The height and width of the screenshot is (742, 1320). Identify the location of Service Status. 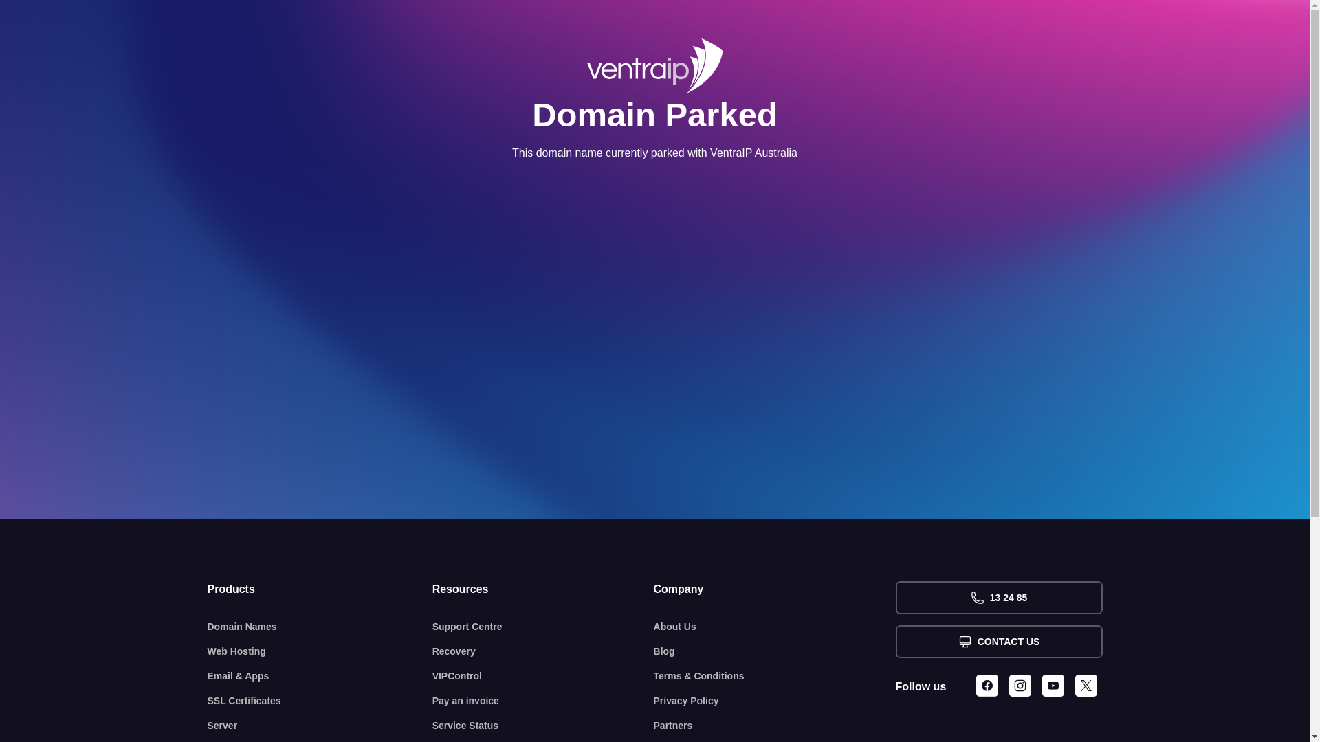
(543, 726).